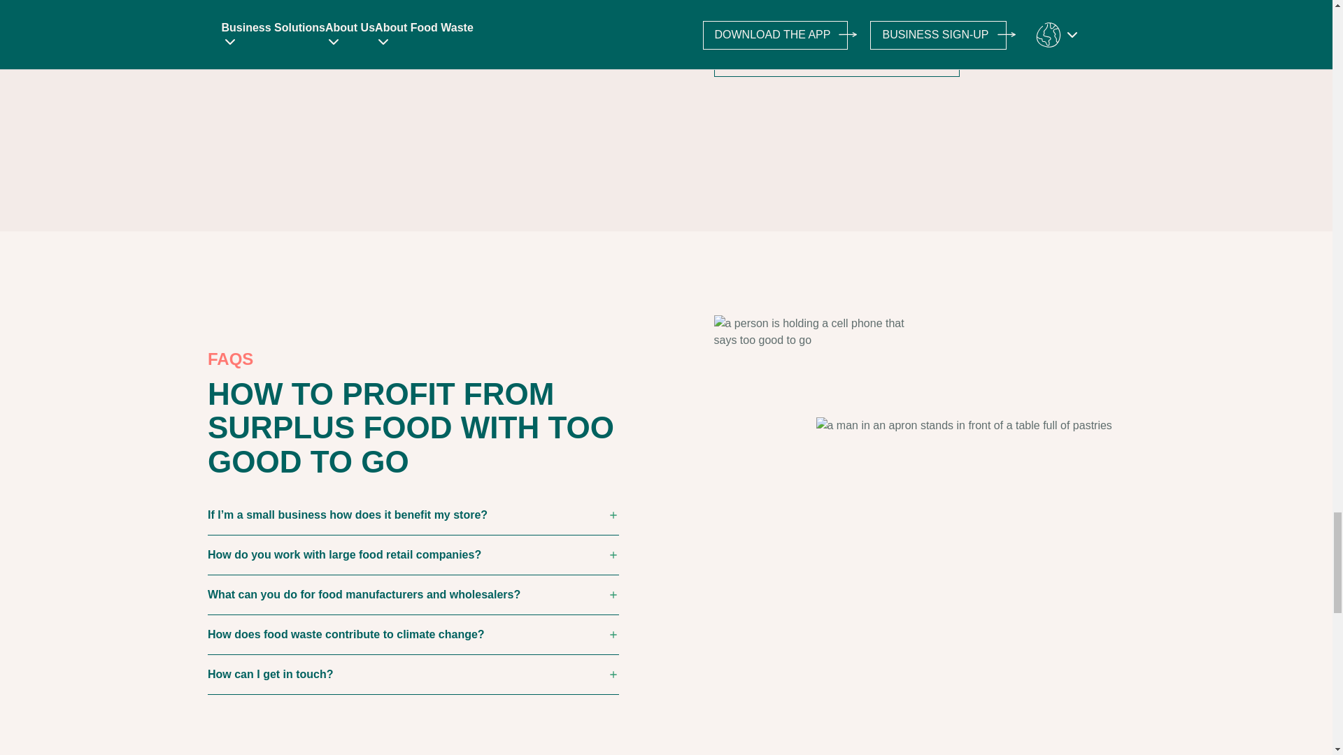 Image resolution: width=1343 pixels, height=755 pixels. I want to click on OUR LOOK-SMELL-TASTE PROGRAMME, so click(835, 63).